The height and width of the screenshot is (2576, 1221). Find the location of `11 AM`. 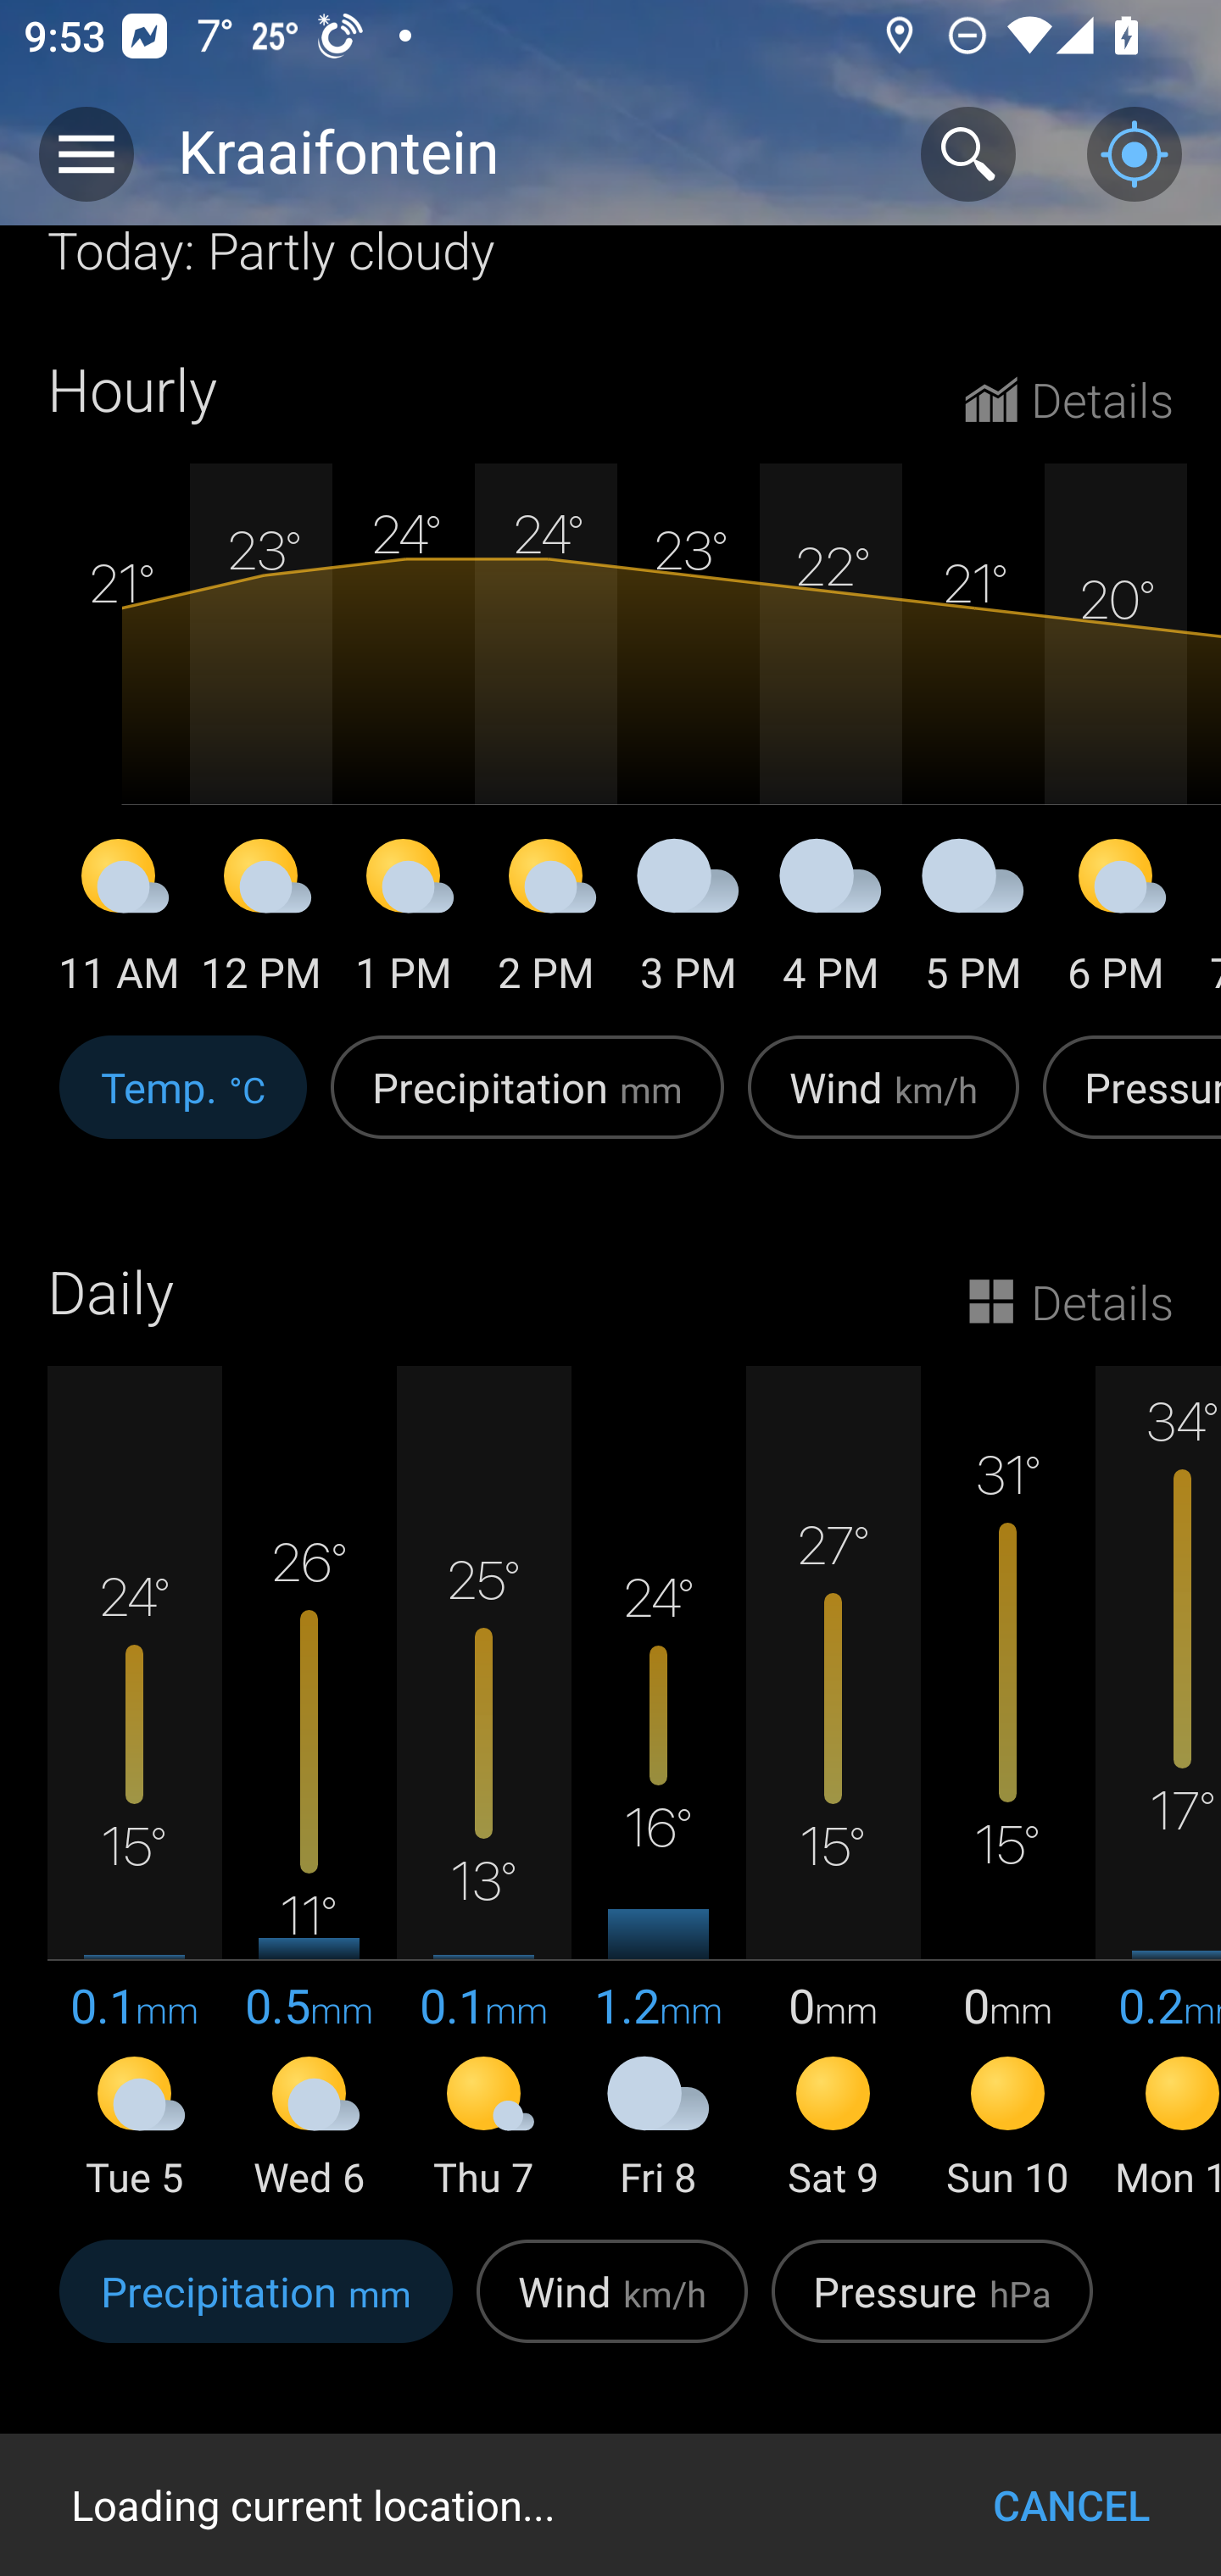

11 AM is located at coordinates (119, 920).